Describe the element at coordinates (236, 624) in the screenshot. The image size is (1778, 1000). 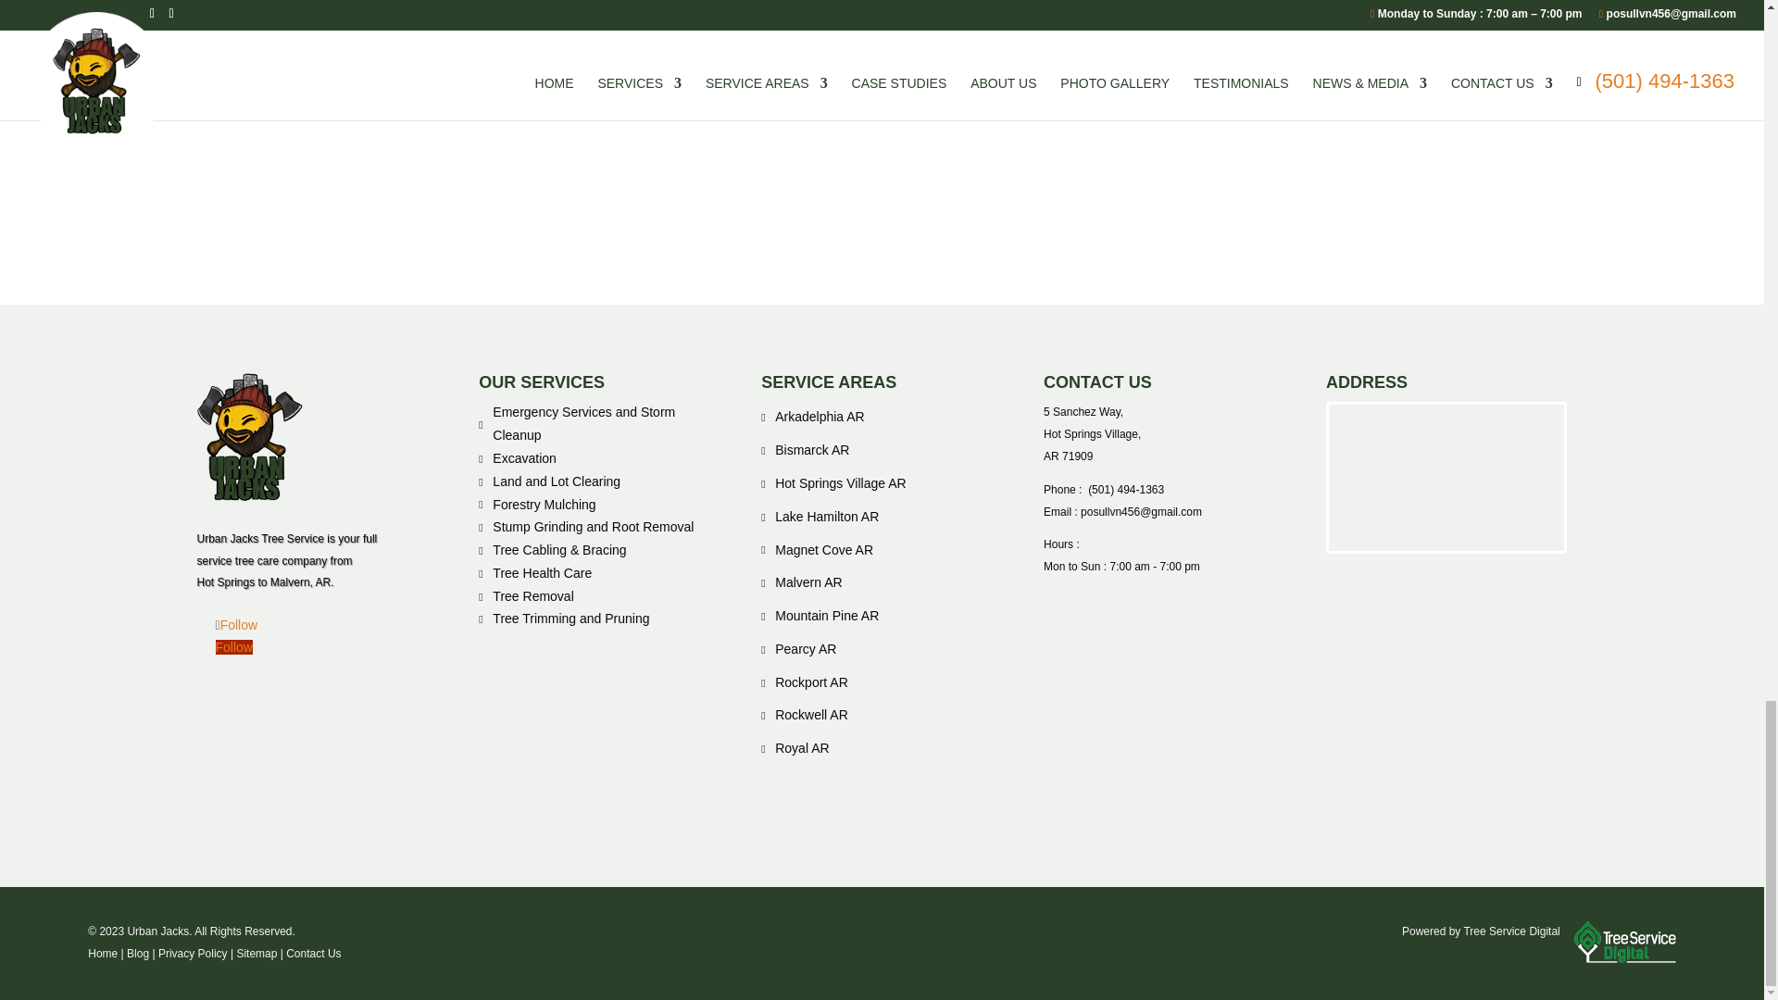
I see `Follow on Facebook` at that location.